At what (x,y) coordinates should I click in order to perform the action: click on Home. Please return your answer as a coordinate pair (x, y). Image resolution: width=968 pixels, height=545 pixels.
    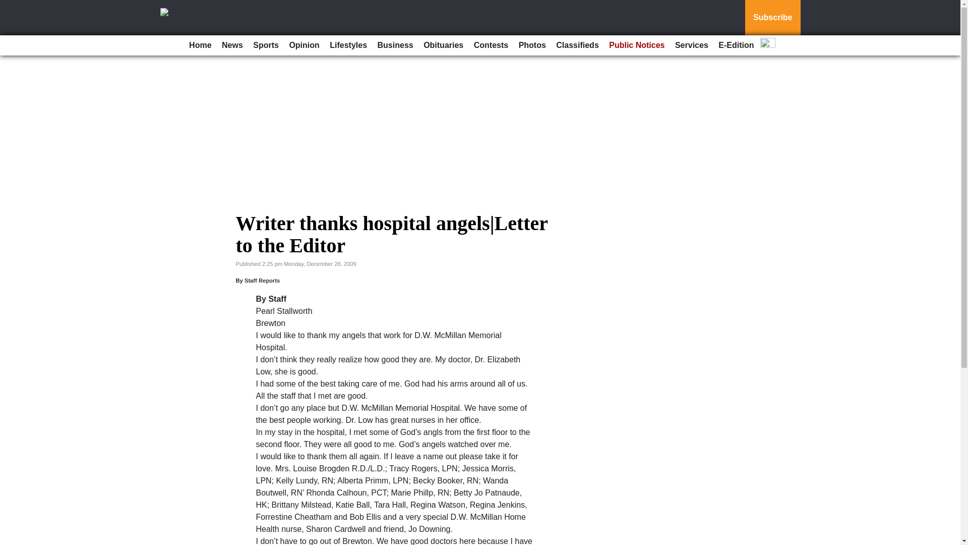
    Looking at the image, I should click on (200, 45).